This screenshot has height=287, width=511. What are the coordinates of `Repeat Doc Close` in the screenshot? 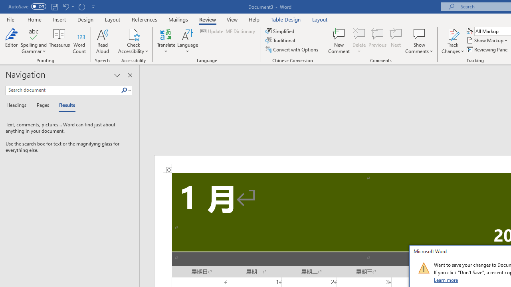 It's located at (81, 6).